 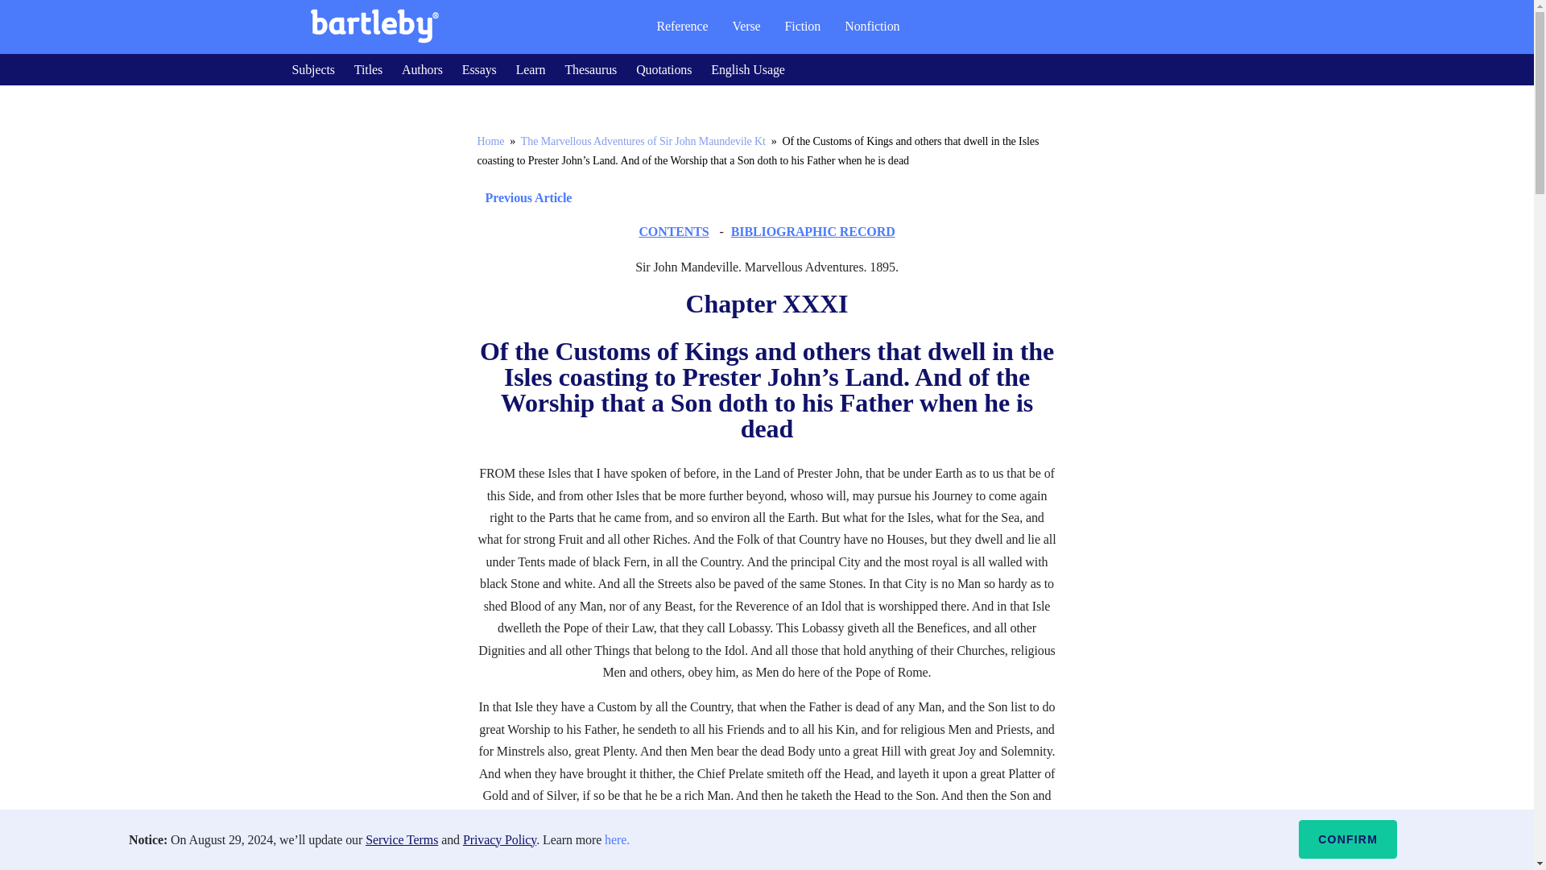 What do you see at coordinates (803, 26) in the screenshot?
I see `Fiction` at bounding box center [803, 26].